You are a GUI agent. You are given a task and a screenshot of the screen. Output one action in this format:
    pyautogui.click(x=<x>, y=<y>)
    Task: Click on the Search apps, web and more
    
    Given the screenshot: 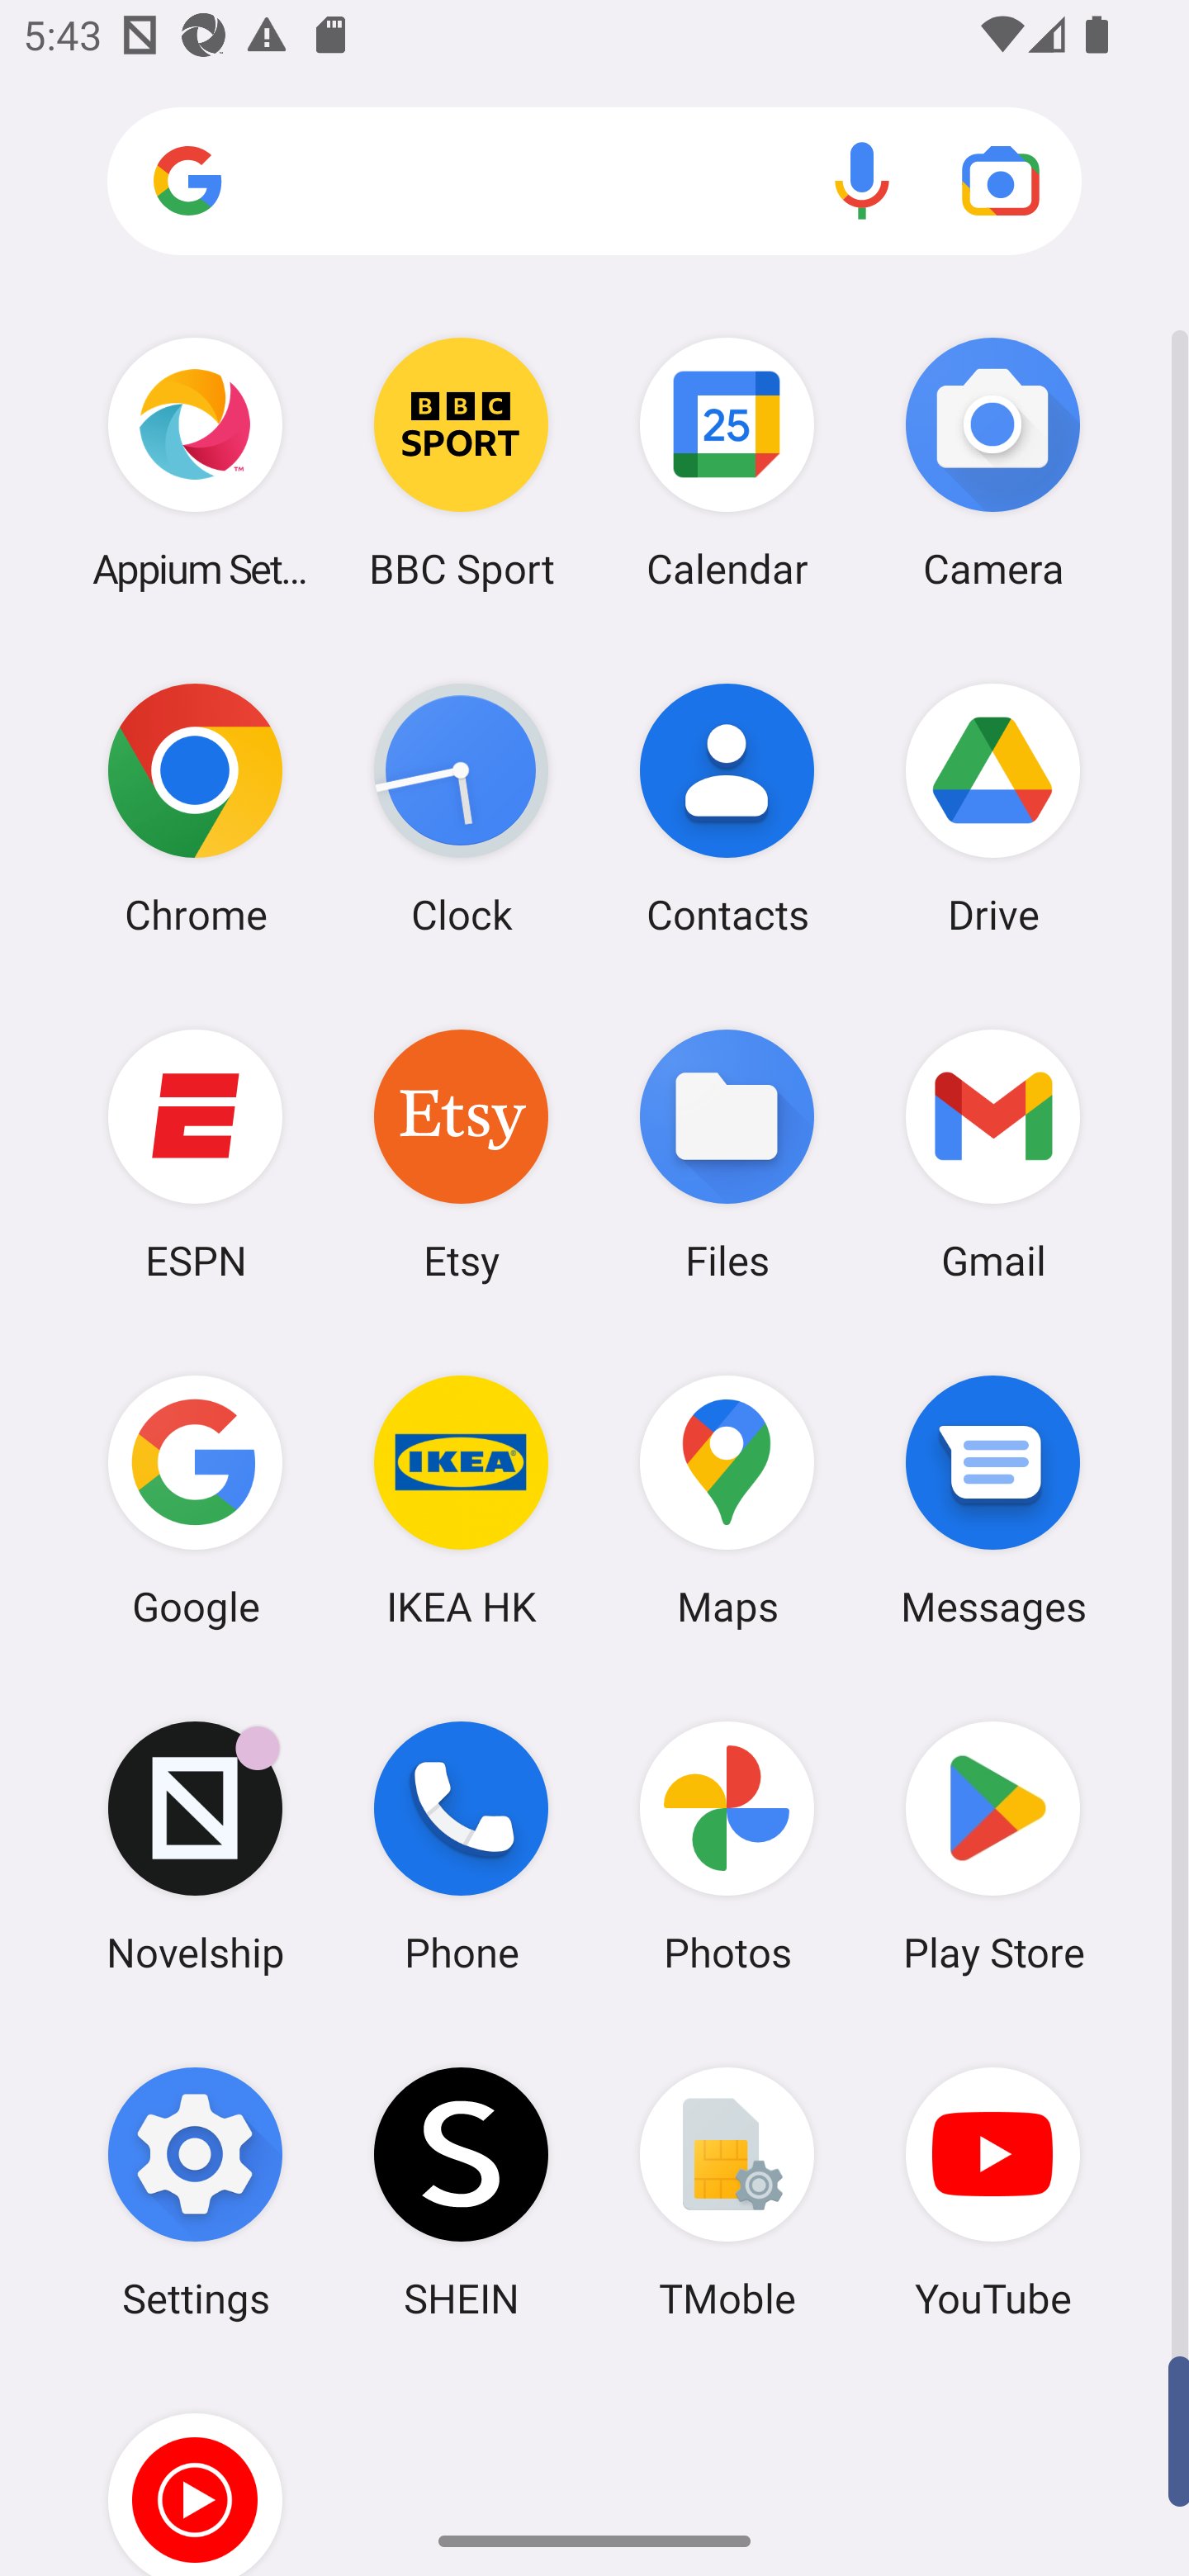 What is the action you would take?
    pyautogui.click(x=594, y=182)
    